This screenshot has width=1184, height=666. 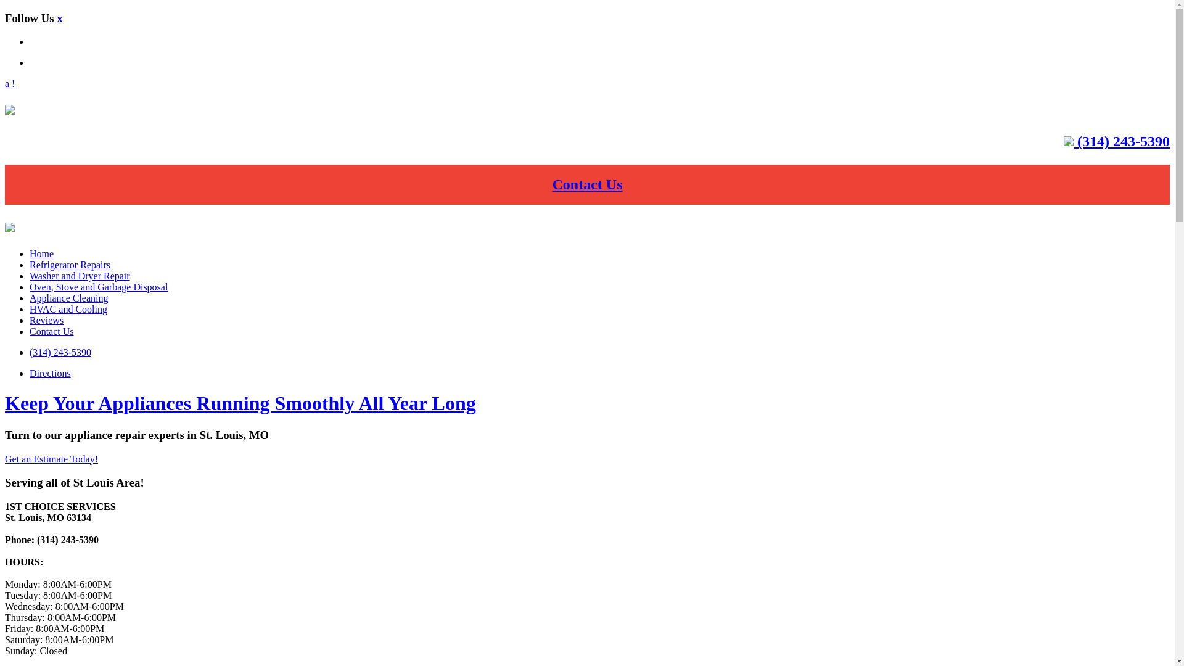 What do you see at coordinates (7, 84) in the screenshot?
I see `a` at bounding box center [7, 84].